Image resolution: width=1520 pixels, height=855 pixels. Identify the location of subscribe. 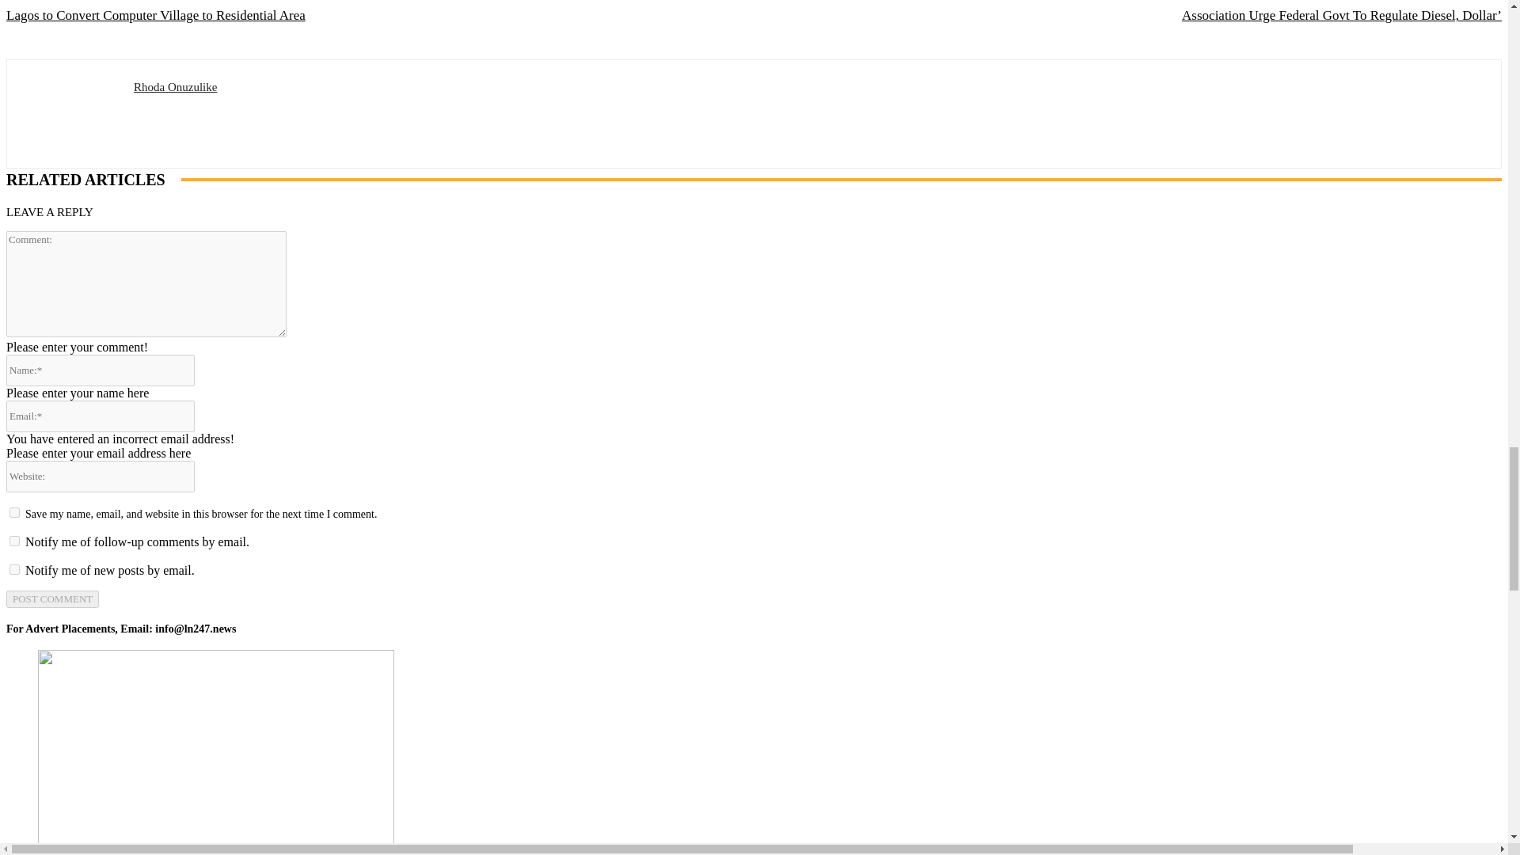
(14, 541).